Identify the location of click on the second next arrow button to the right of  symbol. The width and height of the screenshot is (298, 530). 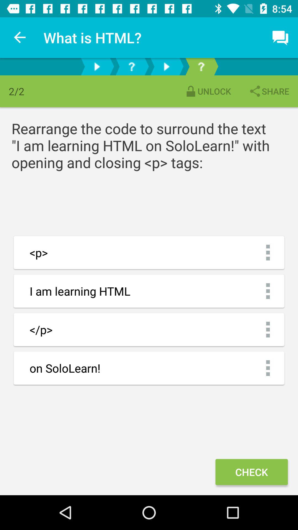
(166, 66).